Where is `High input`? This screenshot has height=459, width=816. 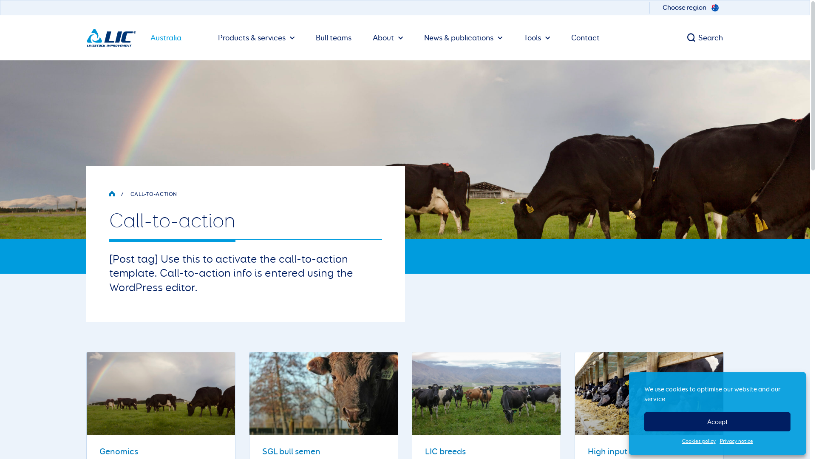 High input is located at coordinates (608, 451).